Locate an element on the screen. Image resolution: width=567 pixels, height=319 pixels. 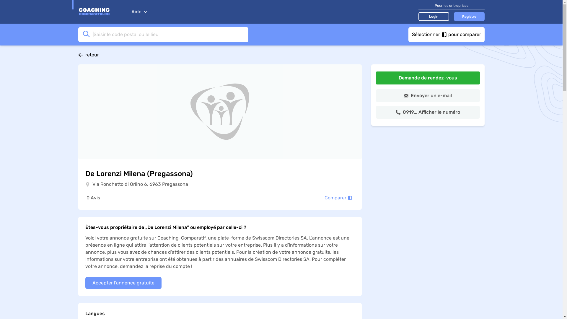
Accepter l'annonce gratuite is located at coordinates (123, 283).